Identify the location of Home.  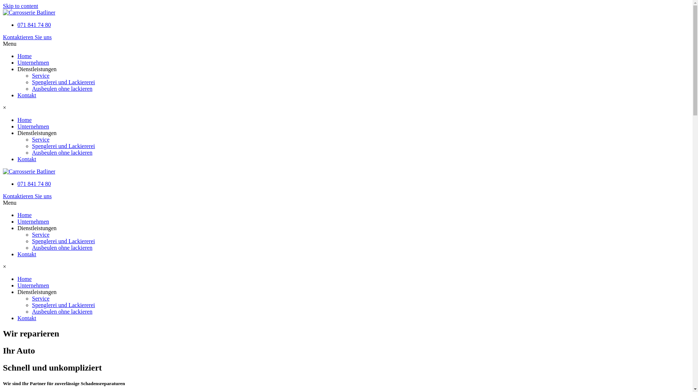
(25, 56).